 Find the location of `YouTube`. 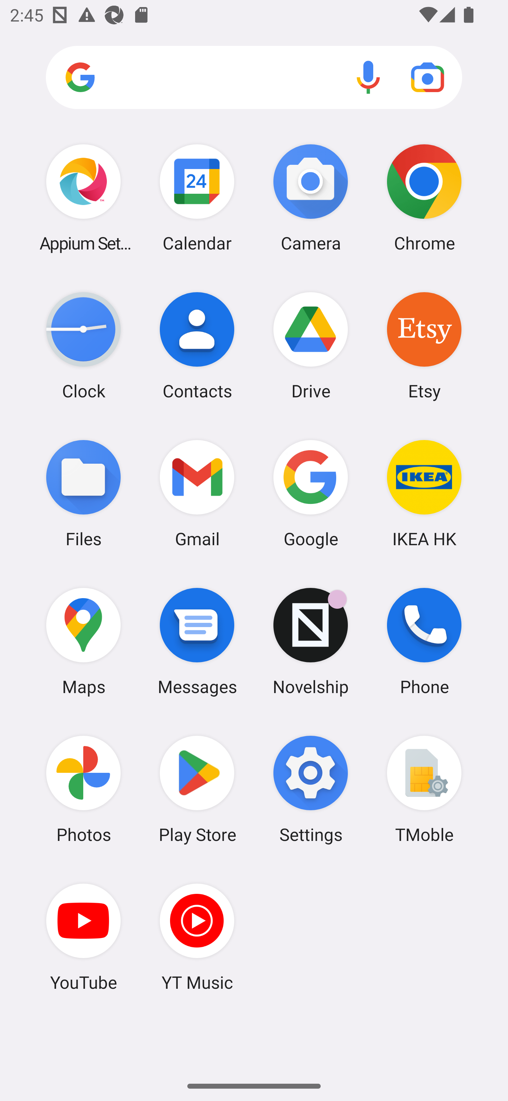

YouTube is located at coordinates (83, 937).